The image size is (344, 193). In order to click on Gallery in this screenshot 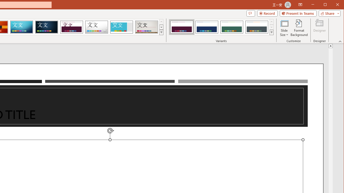, I will do `click(146, 27)`.